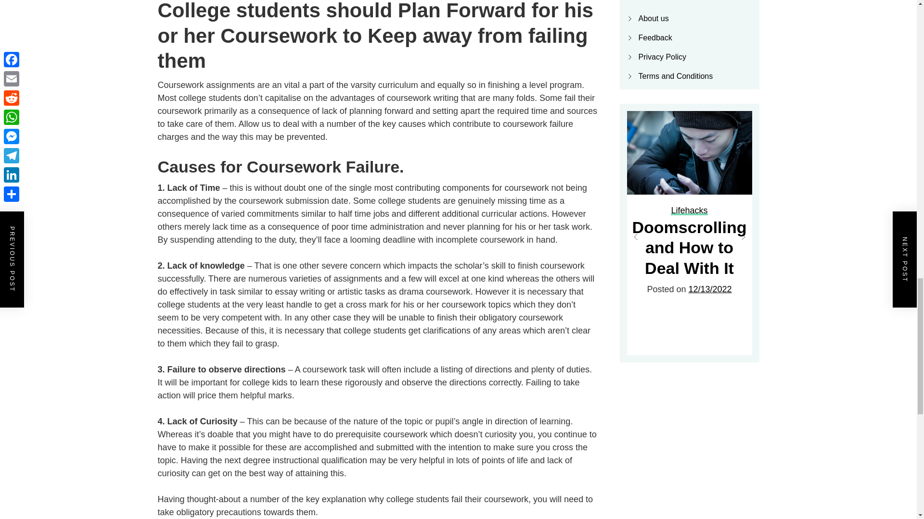 The image size is (924, 519). Describe the element at coordinates (662, 57) in the screenshot. I see `Privacy Policy` at that location.